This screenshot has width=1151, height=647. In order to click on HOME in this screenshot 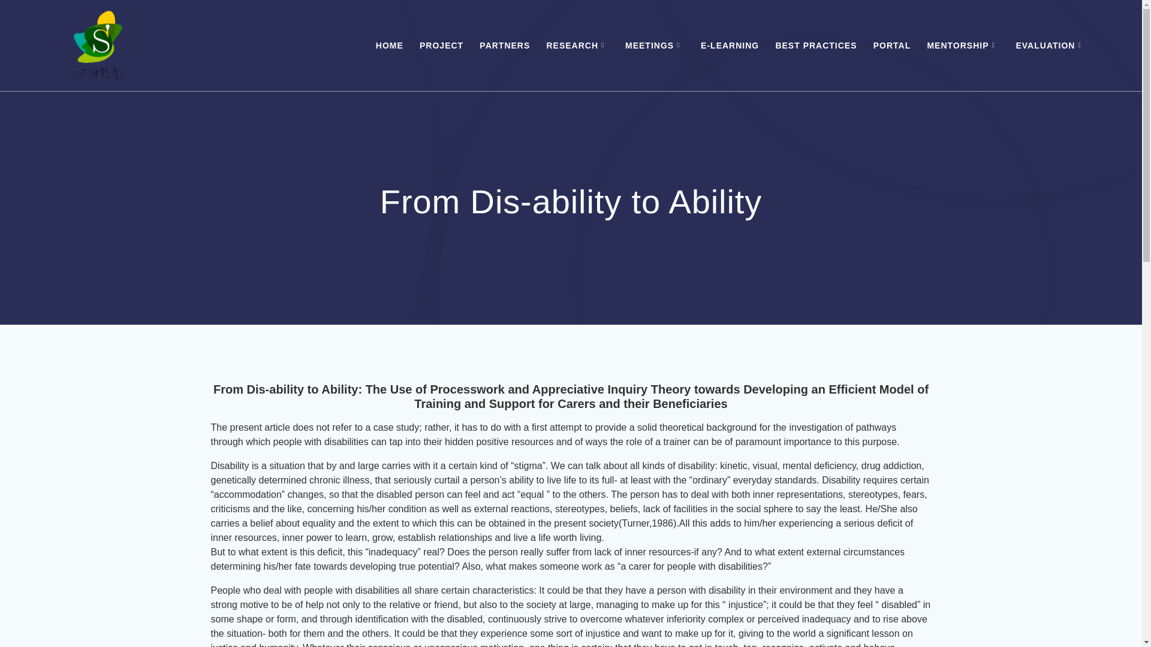, I will do `click(390, 46)`.